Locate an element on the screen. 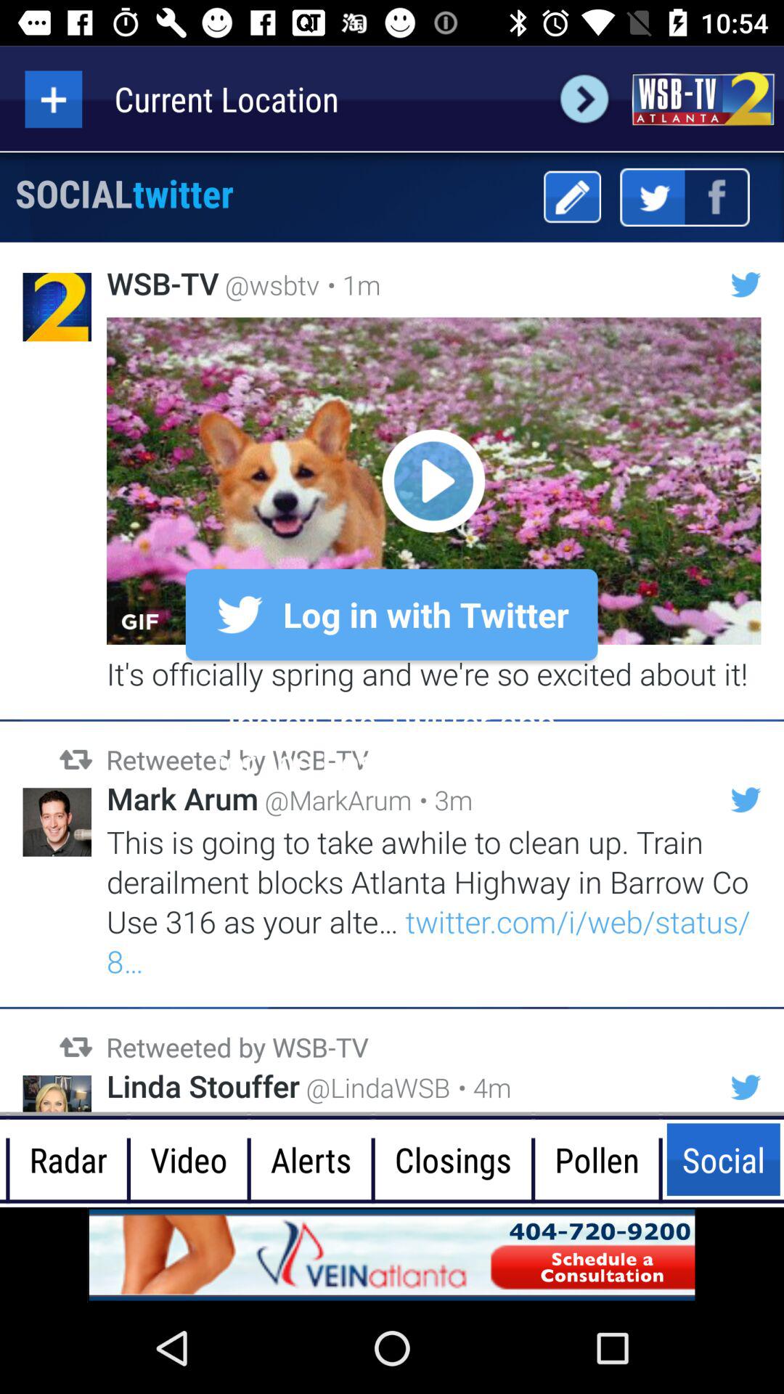 The image size is (784, 1394). click on f is located at coordinates (717, 197).